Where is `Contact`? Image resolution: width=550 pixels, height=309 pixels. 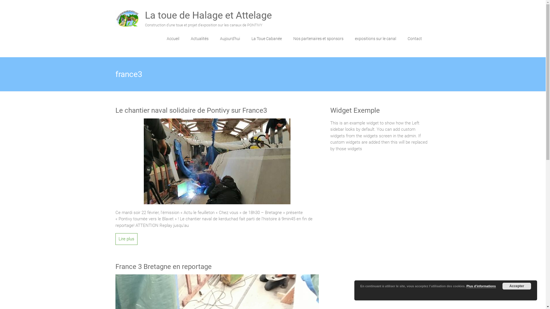
Contact is located at coordinates (415, 39).